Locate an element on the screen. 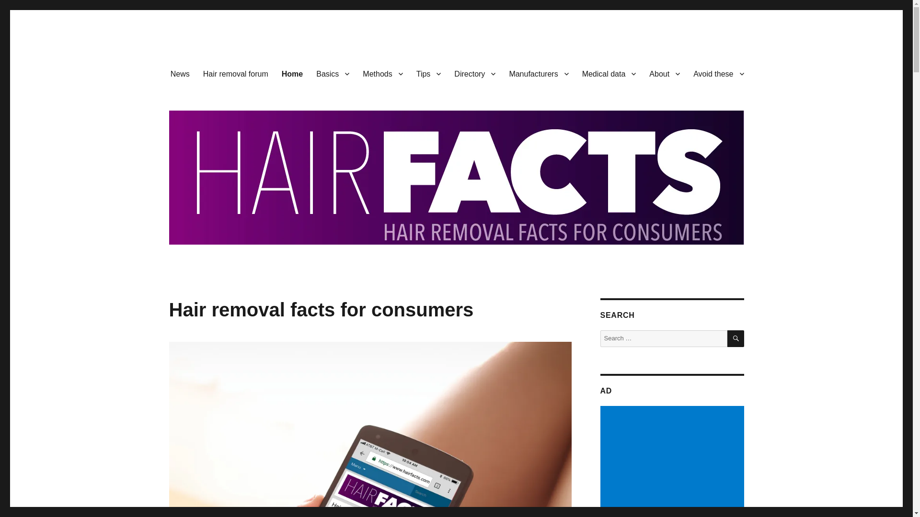 Image resolution: width=920 pixels, height=517 pixels. Methods is located at coordinates (382, 73).